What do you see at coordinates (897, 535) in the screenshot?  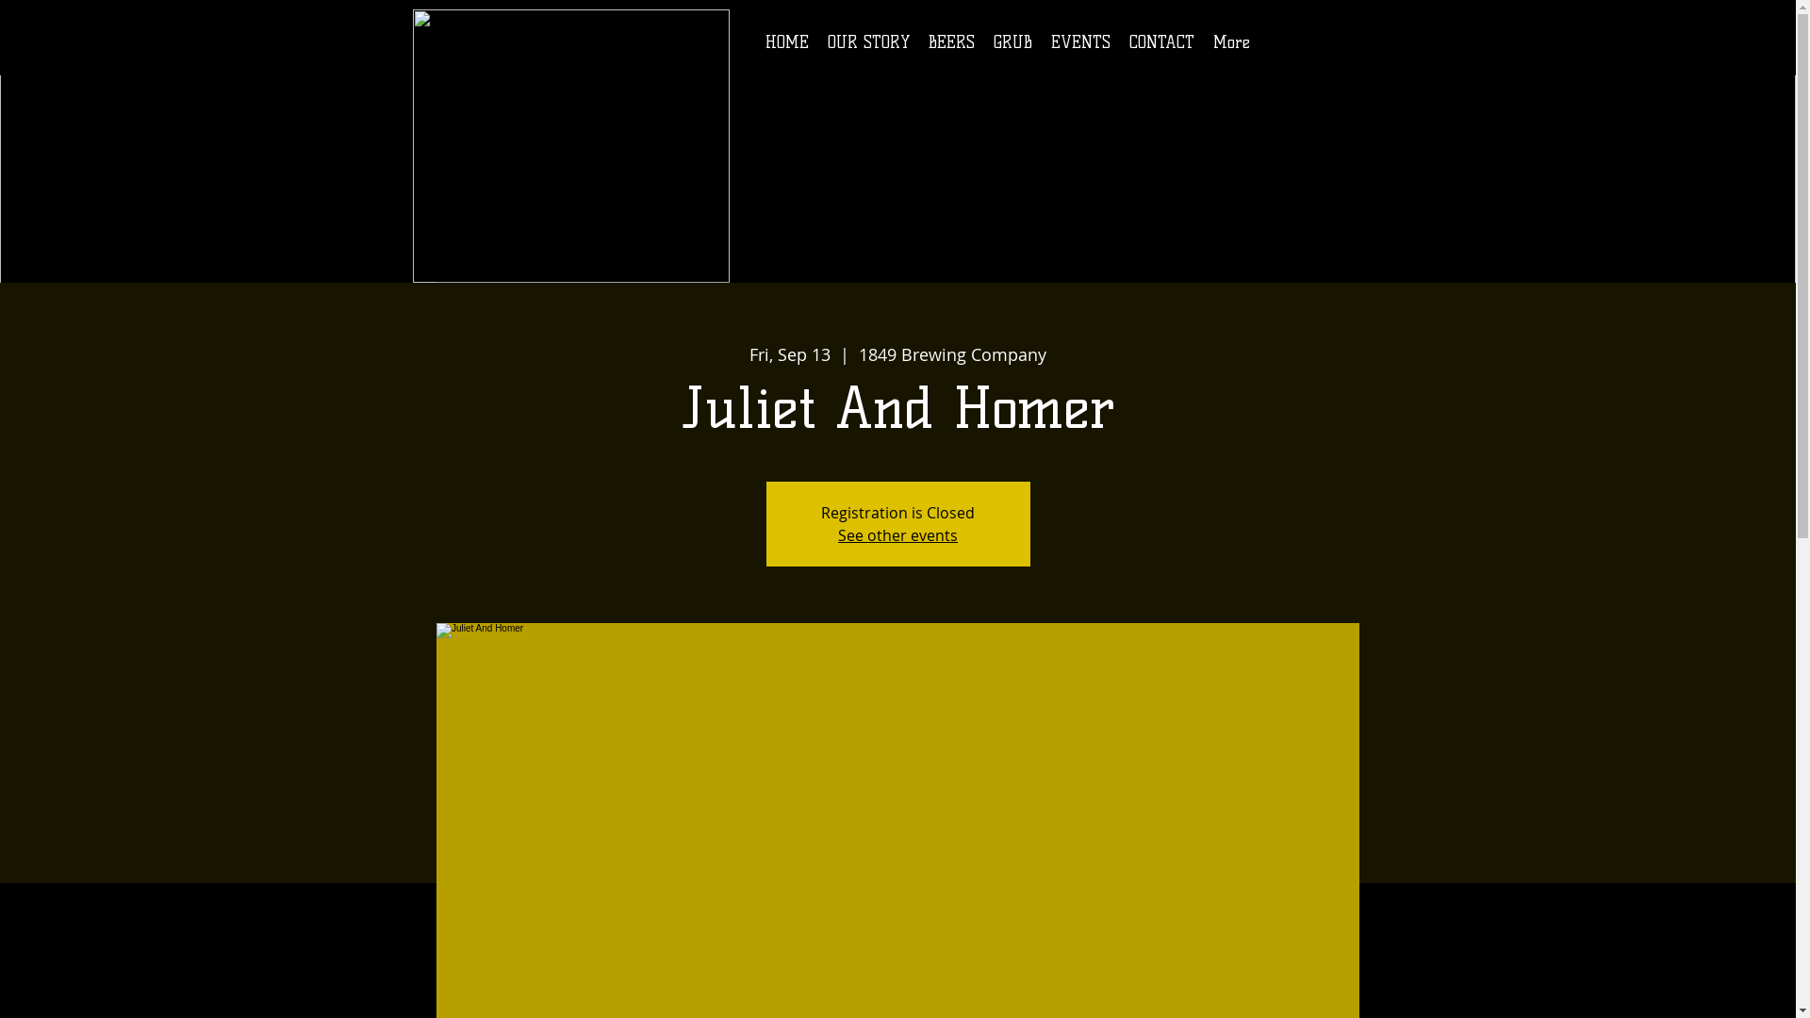 I see `See other events` at bounding box center [897, 535].